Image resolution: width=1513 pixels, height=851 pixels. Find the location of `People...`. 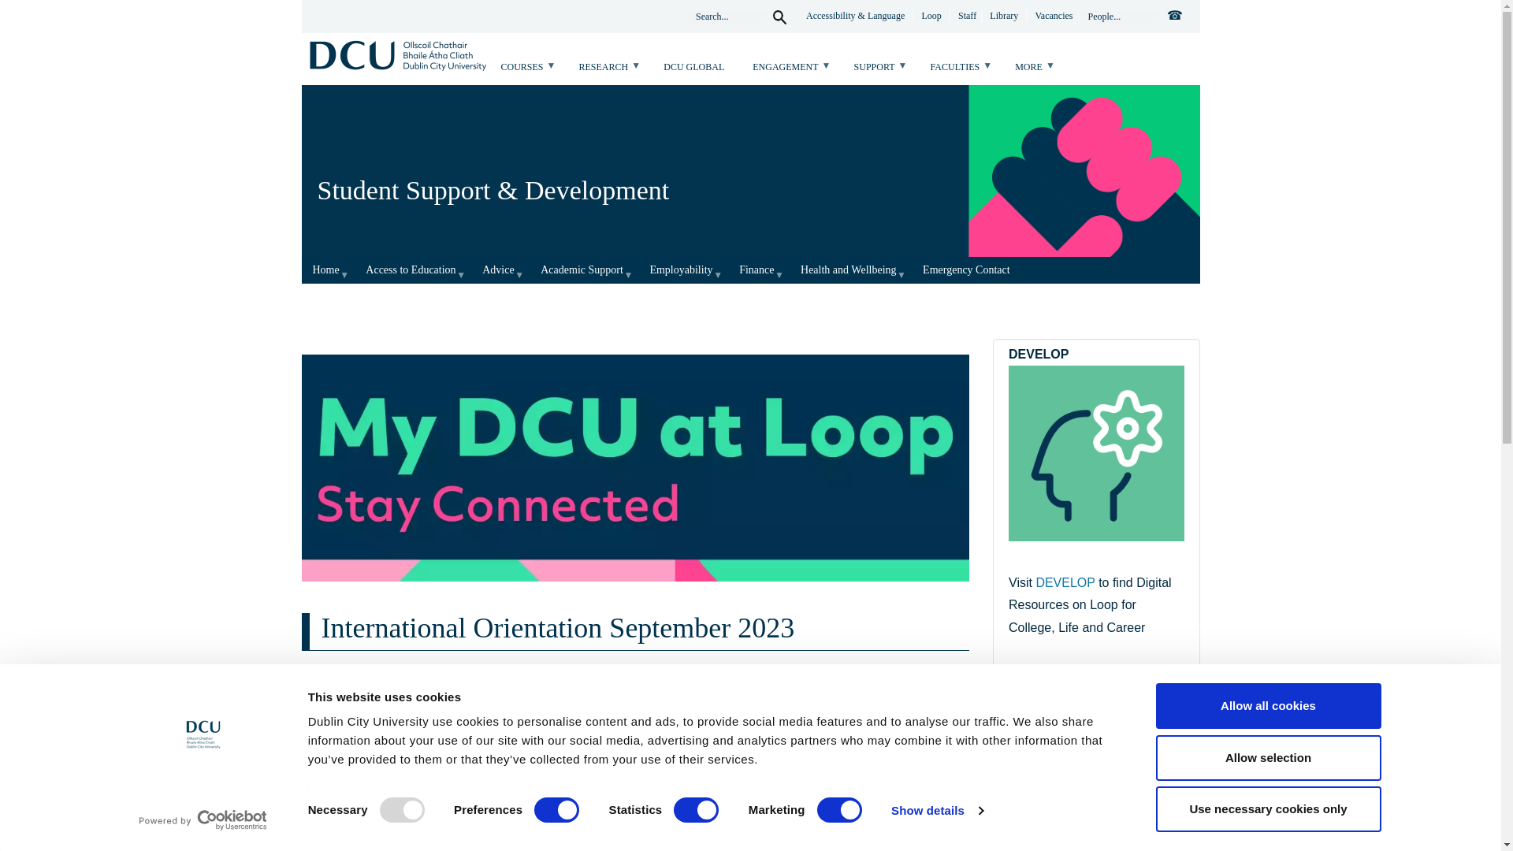

People... is located at coordinates (1119, 17).